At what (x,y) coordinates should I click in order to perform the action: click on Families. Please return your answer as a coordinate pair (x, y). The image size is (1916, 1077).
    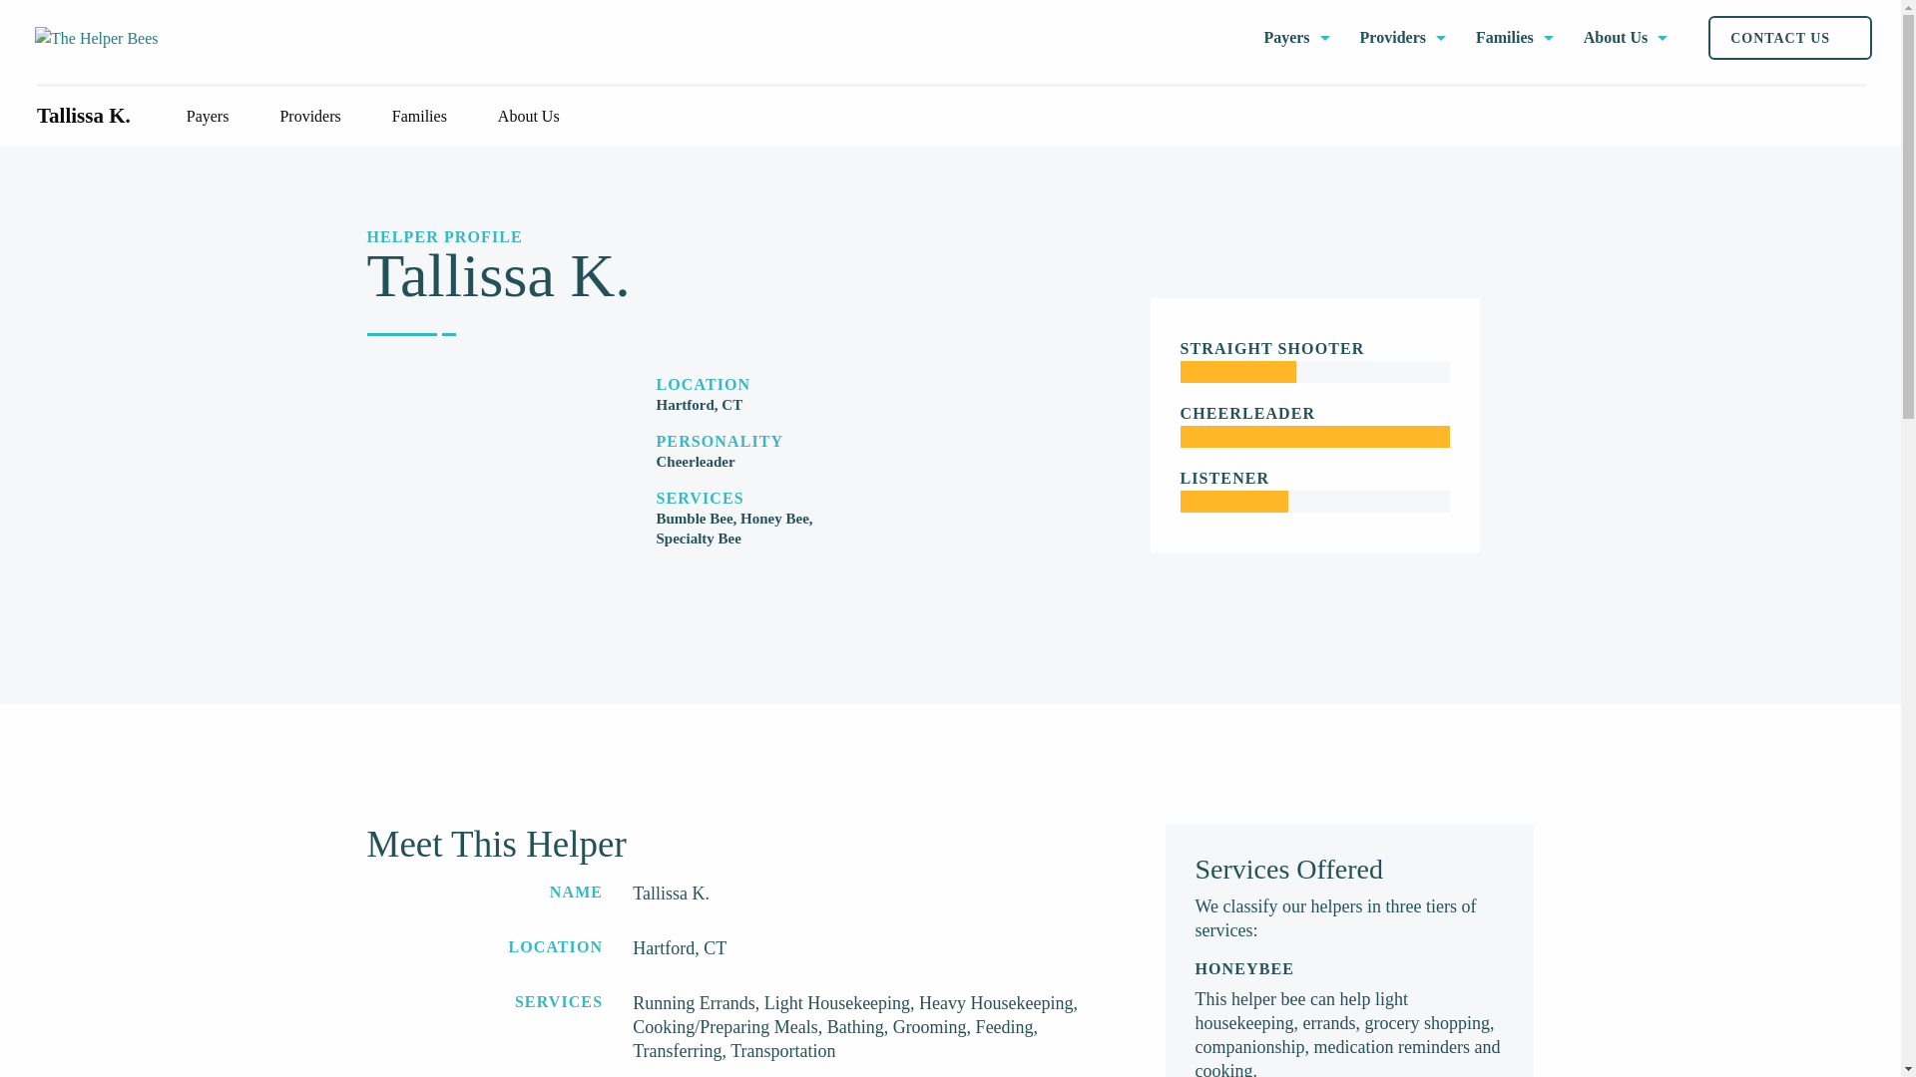
    Looking at the image, I should click on (1515, 38).